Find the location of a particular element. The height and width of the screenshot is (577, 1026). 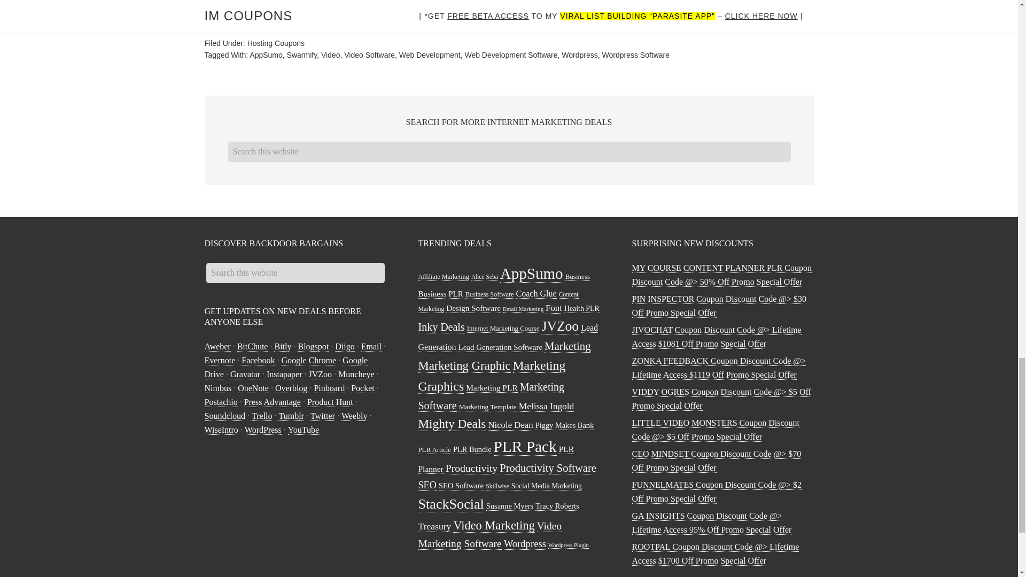

AppSumo is located at coordinates (266, 55).